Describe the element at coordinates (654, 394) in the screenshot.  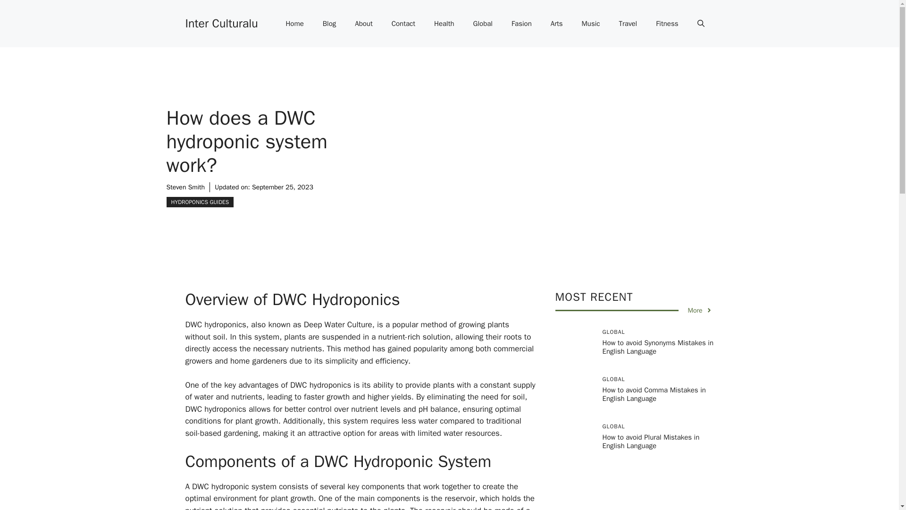
I see `How to avoid Comma Mistakes in English Language` at that location.